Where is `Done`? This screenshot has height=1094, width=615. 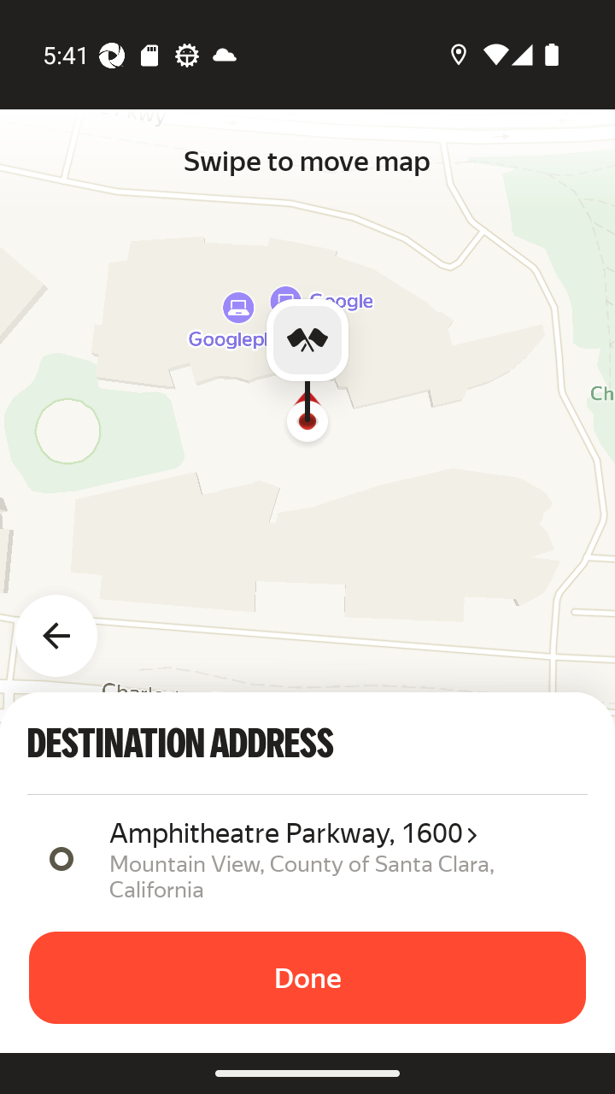 Done is located at coordinates (307, 978).